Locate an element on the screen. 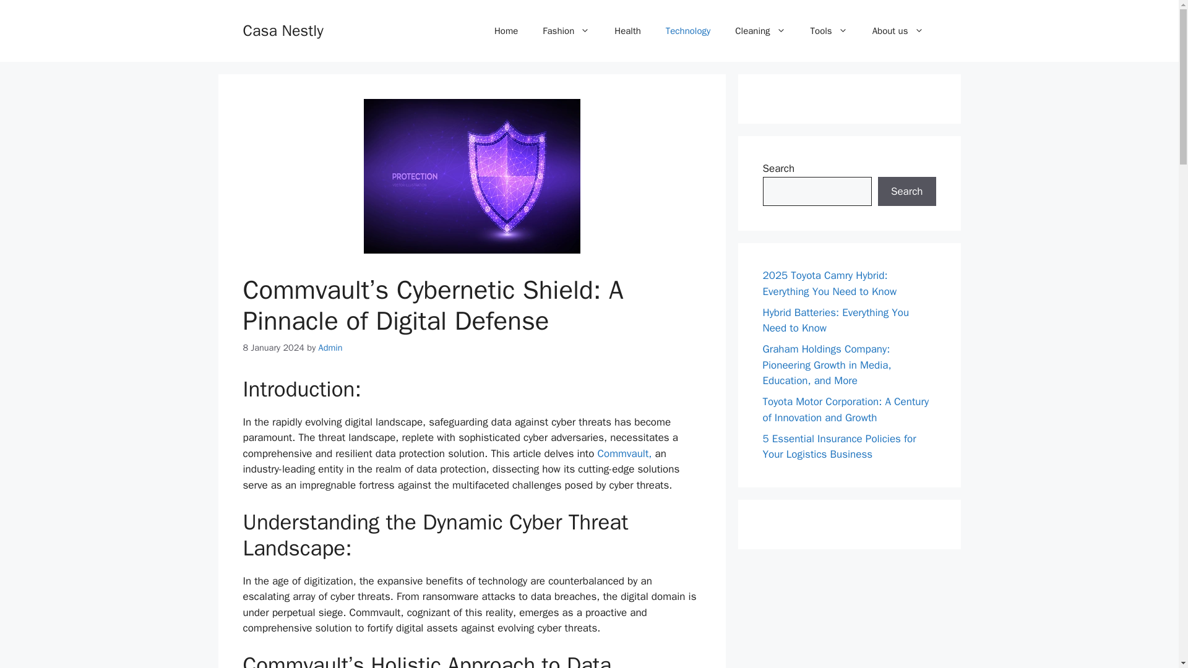 Image resolution: width=1188 pixels, height=668 pixels. Toyota Motor Corporation: A Century of Innovation and Growth is located at coordinates (845, 409).